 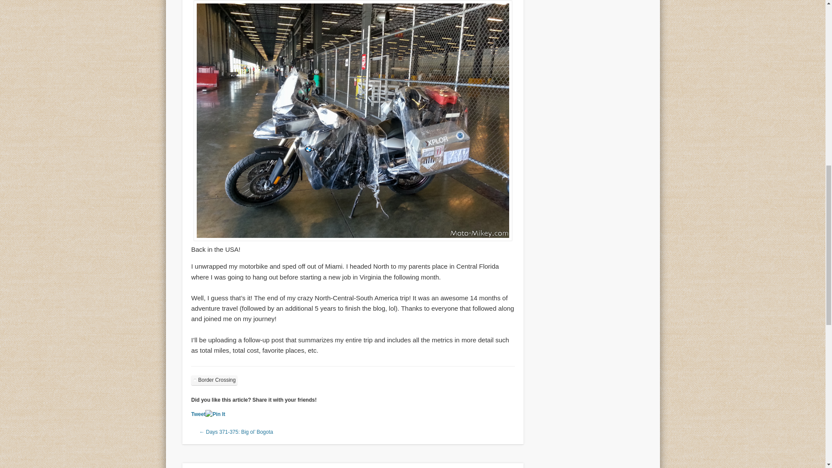 I want to click on Border Crossing, so click(x=214, y=380).